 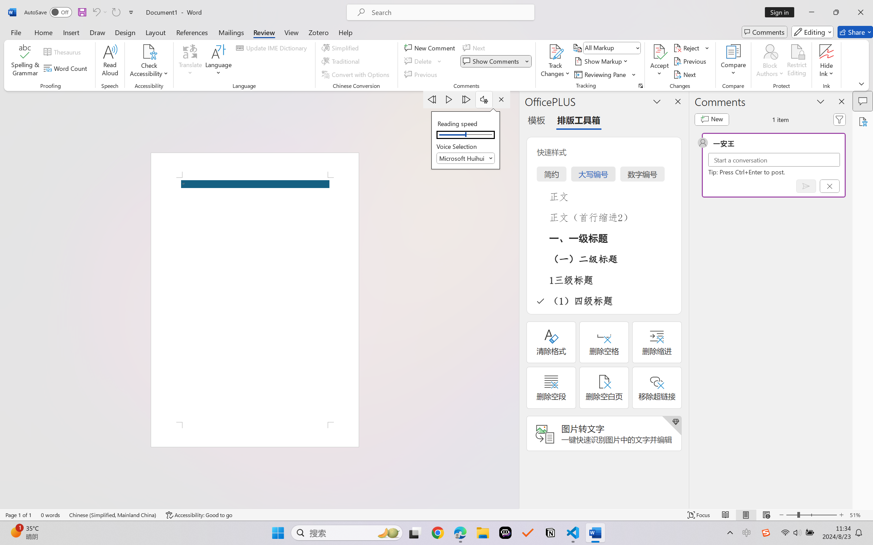 I want to click on Voice Selection, so click(x=466, y=158).